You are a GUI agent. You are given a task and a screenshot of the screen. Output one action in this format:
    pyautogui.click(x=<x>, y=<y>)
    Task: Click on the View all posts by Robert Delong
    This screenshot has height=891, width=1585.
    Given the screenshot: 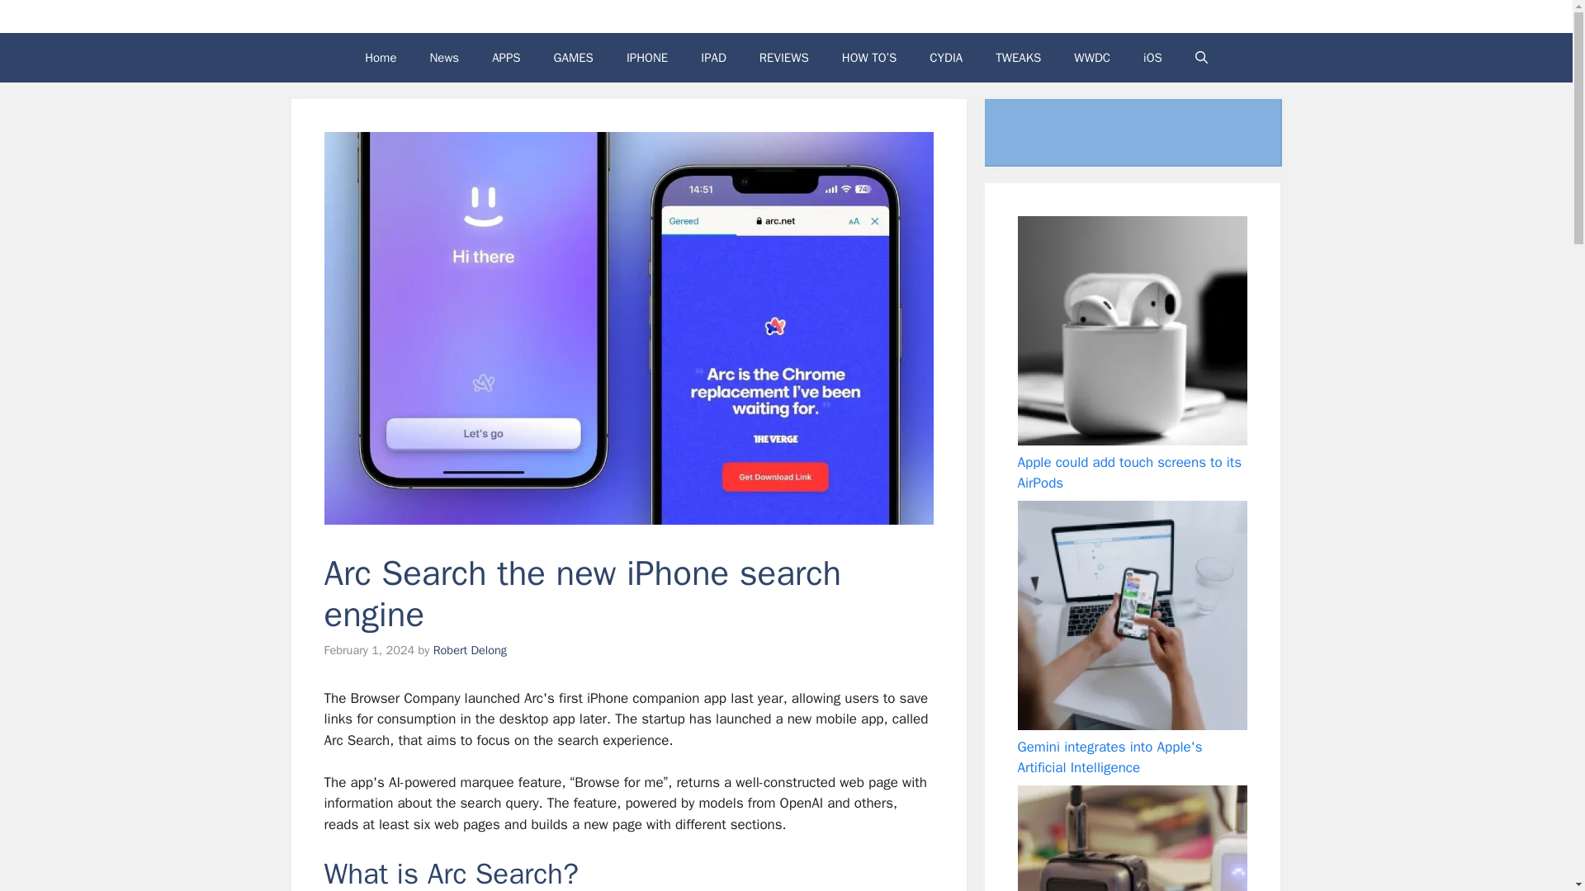 What is the action you would take?
    pyautogui.click(x=470, y=650)
    